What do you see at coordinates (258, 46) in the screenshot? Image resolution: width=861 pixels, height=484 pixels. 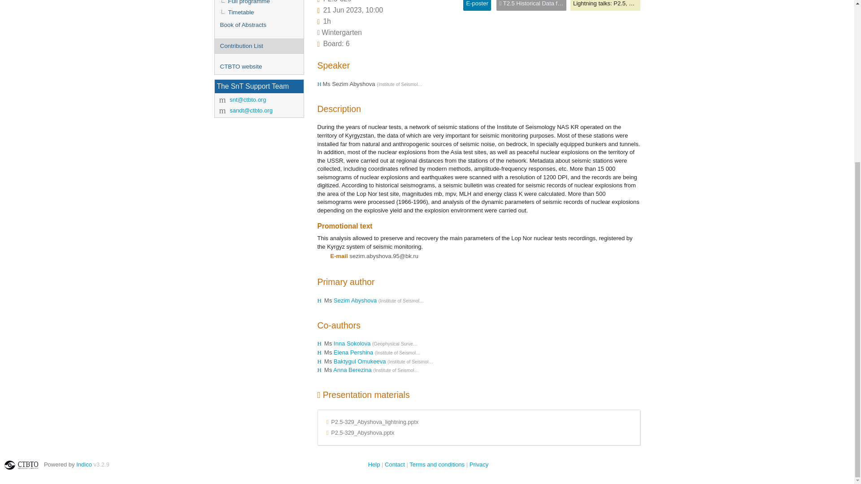 I see `Contribution List` at bounding box center [258, 46].